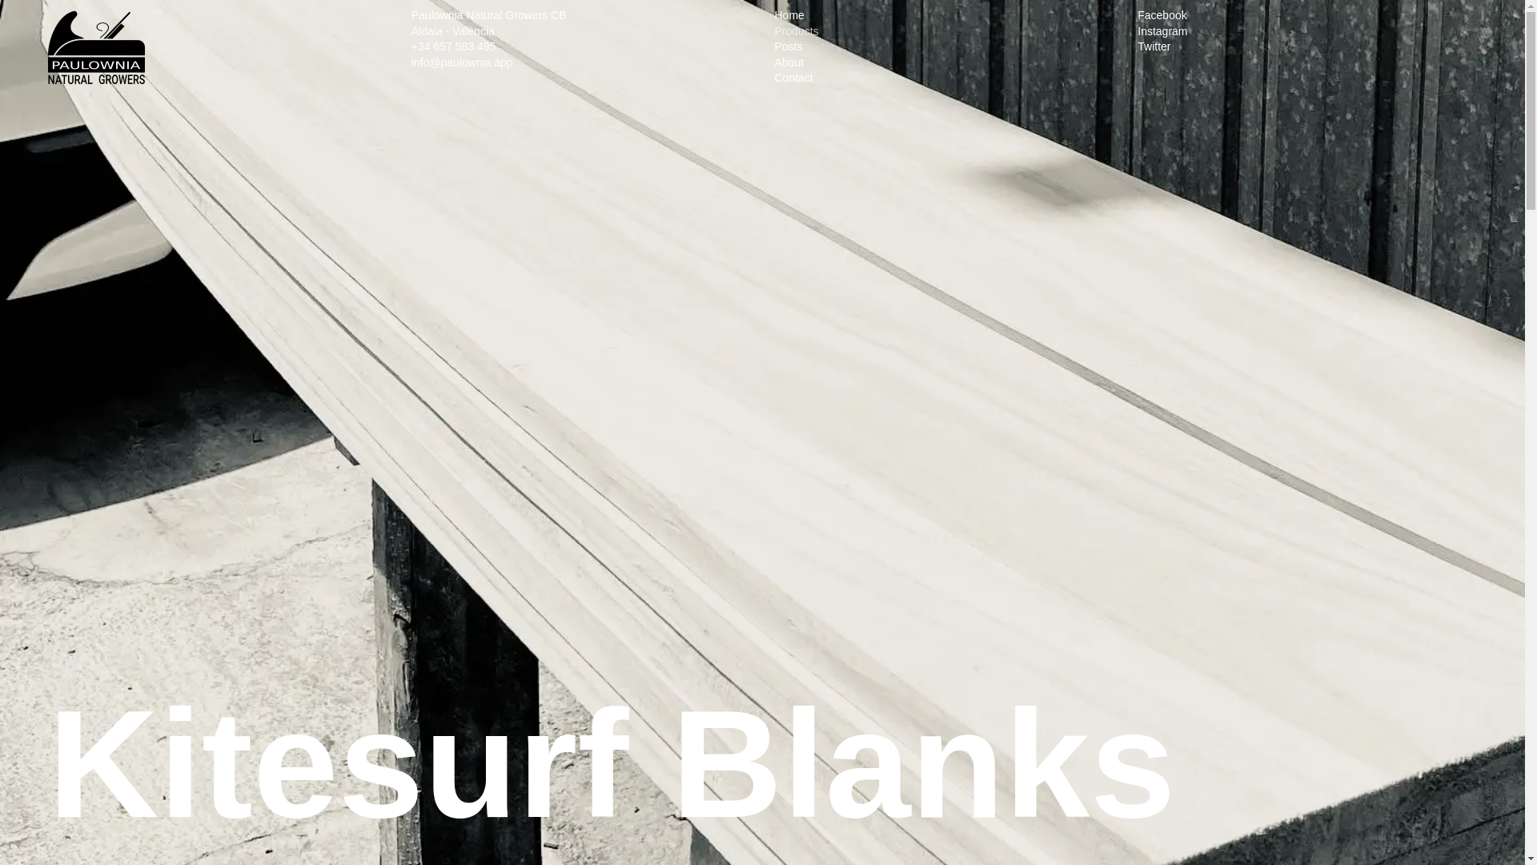  What do you see at coordinates (1162, 14) in the screenshot?
I see `Facebook` at bounding box center [1162, 14].